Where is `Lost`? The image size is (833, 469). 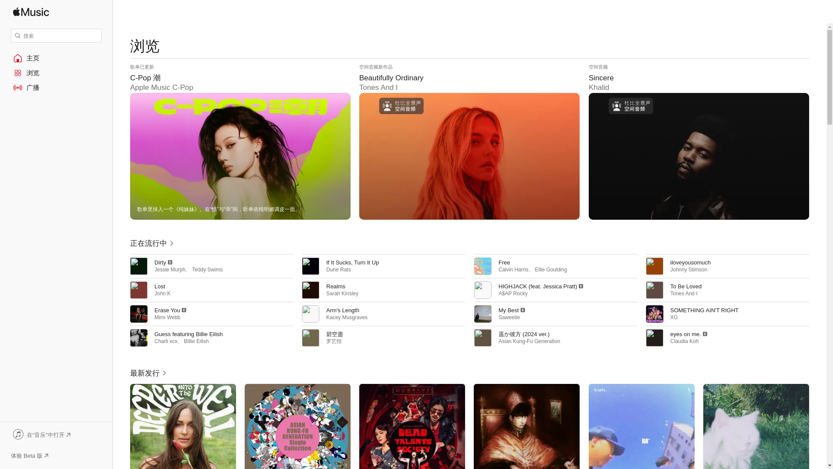
Lost is located at coordinates (160, 287).